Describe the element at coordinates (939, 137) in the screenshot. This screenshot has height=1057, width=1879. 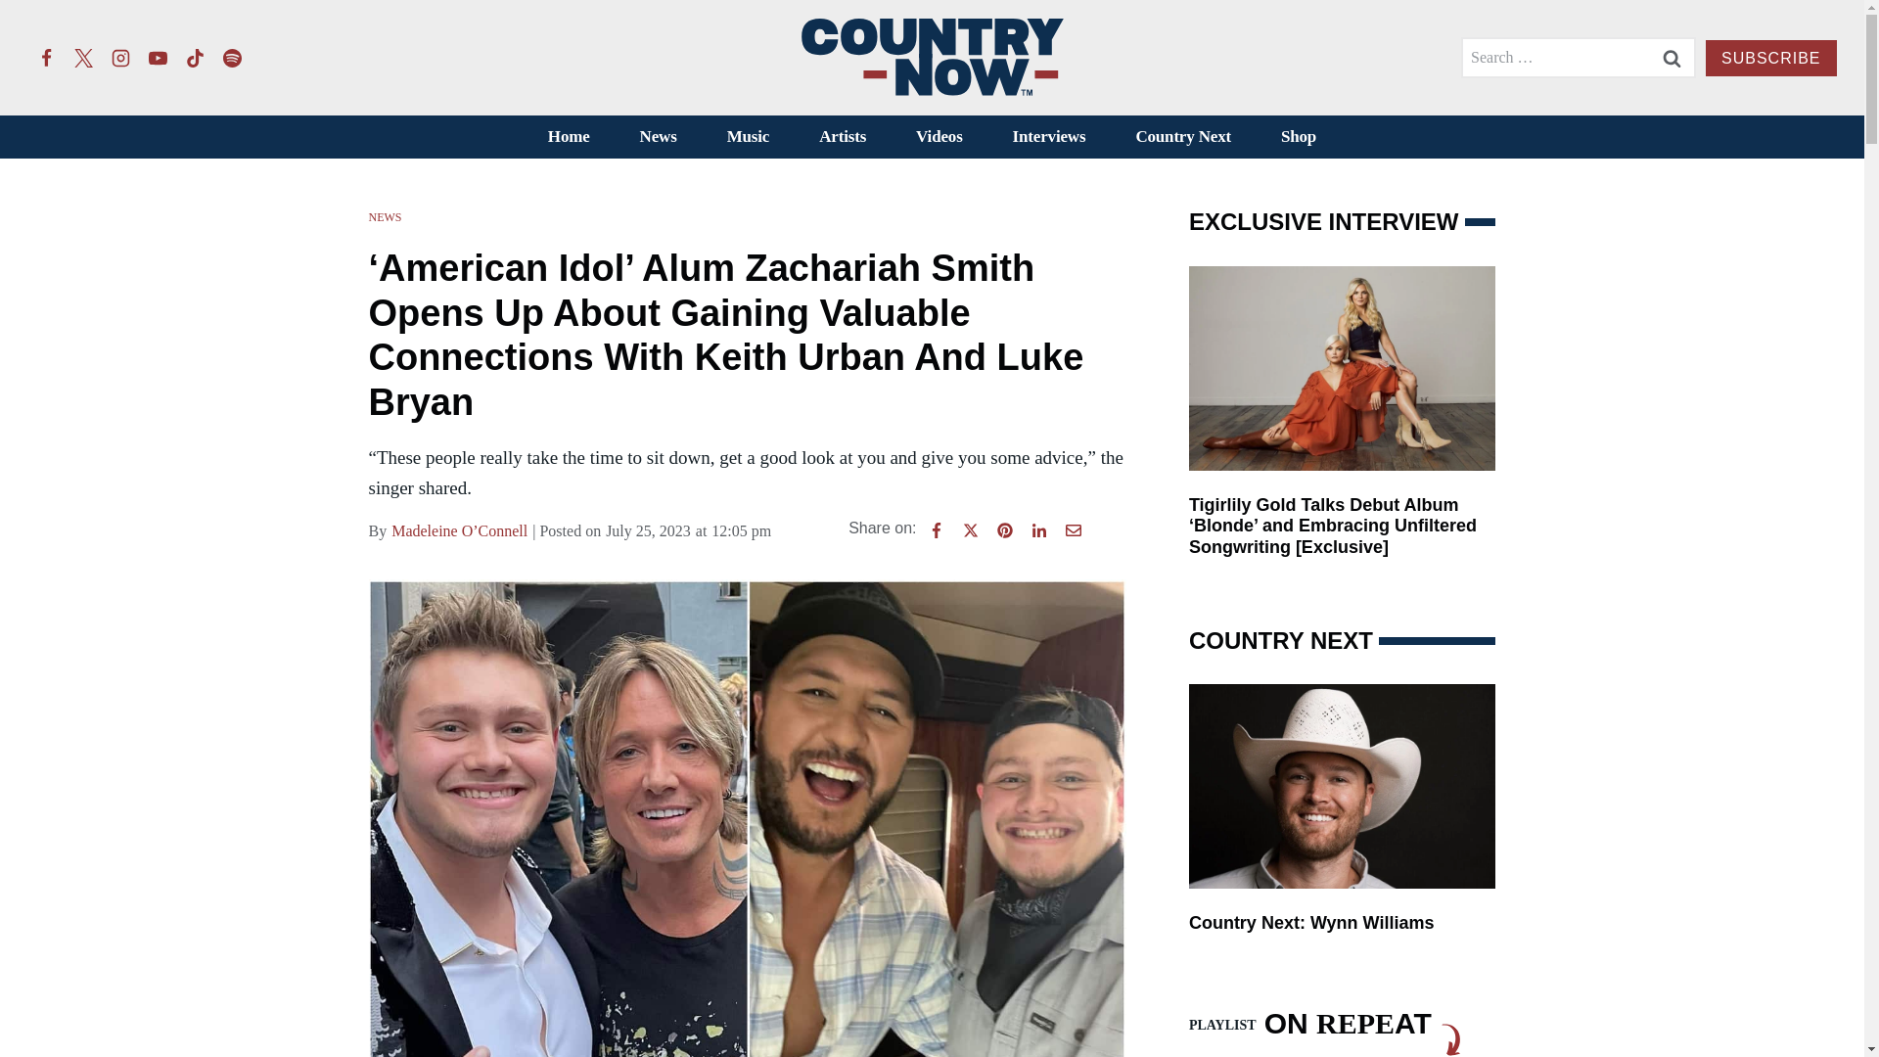
I see `Videos` at that location.